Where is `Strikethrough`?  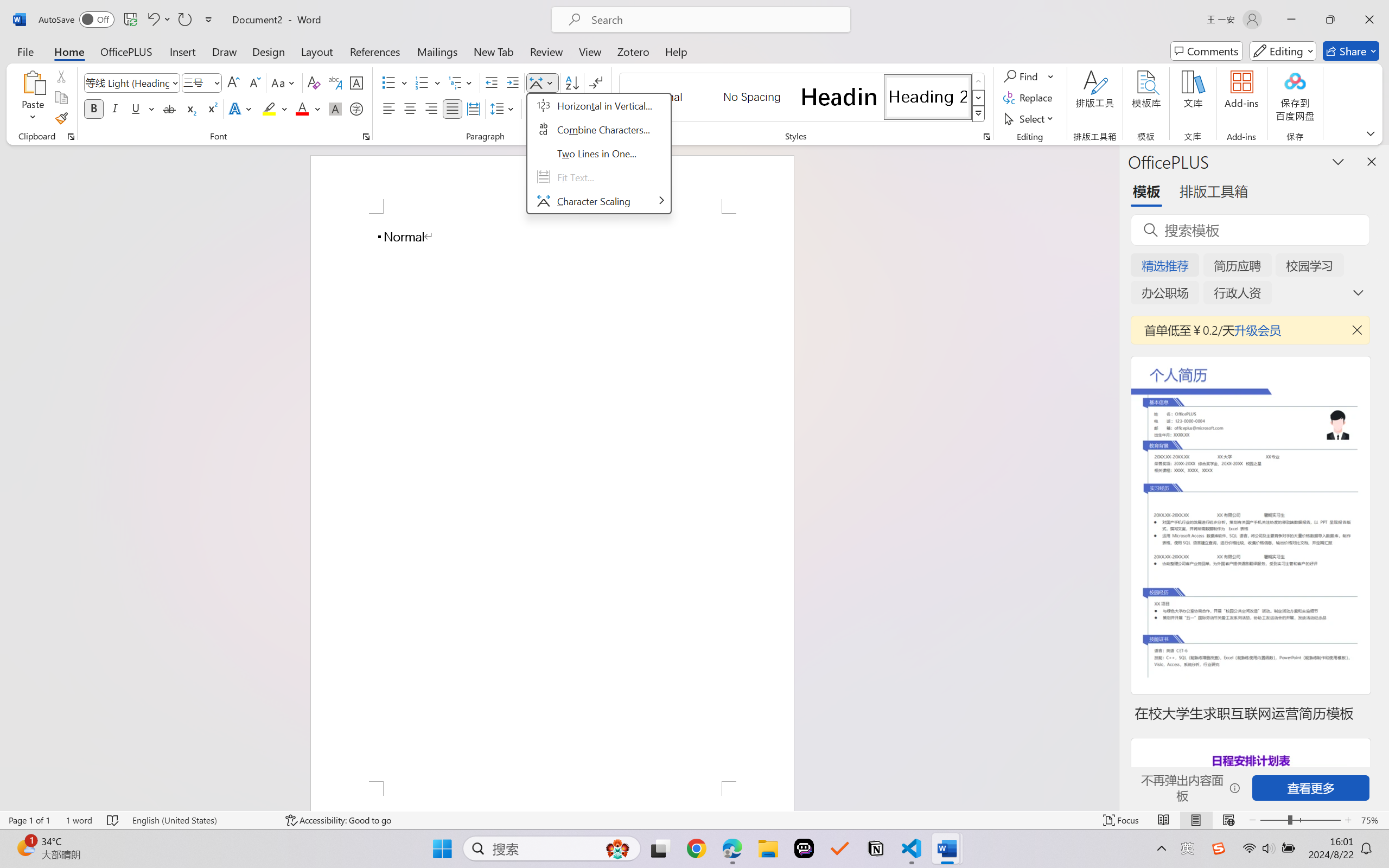
Strikethrough is located at coordinates (169, 108).